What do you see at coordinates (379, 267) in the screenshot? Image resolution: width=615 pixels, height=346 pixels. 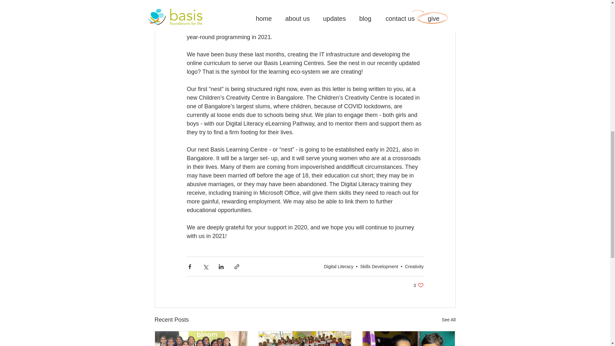 I see `Skills Development` at bounding box center [379, 267].